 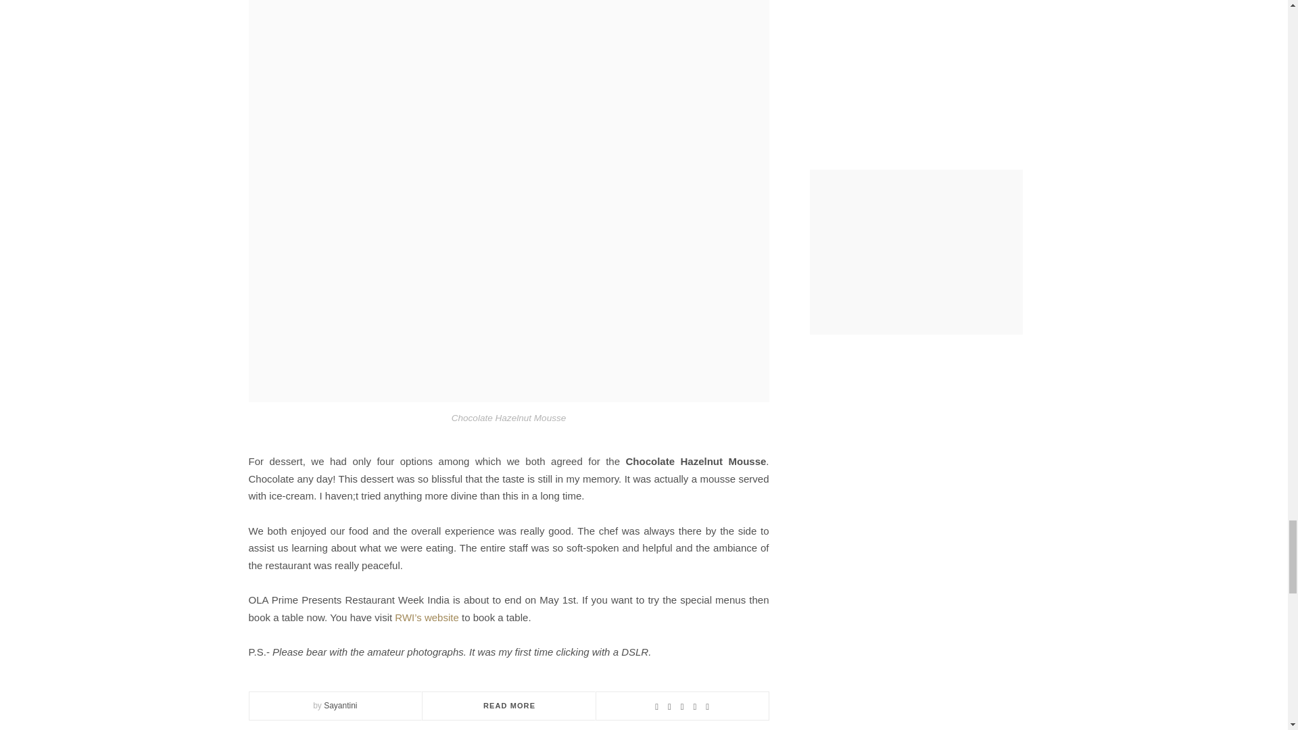 What do you see at coordinates (340, 705) in the screenshot?
I see `Posts by Sayantini` at bounding box center [340, 705].